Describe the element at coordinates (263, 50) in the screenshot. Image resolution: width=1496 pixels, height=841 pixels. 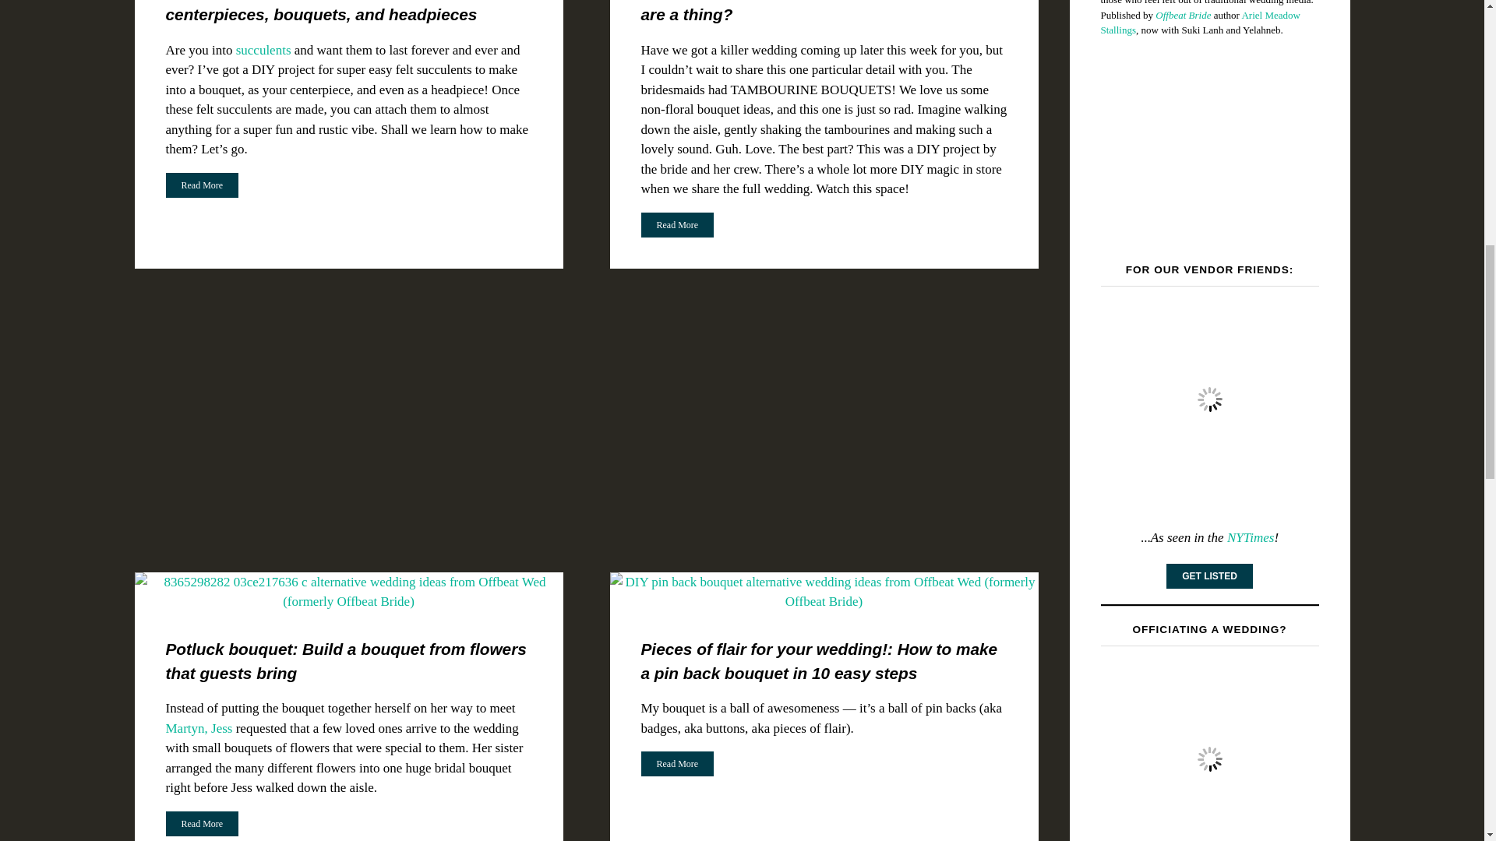
I see `succulents` at that location.